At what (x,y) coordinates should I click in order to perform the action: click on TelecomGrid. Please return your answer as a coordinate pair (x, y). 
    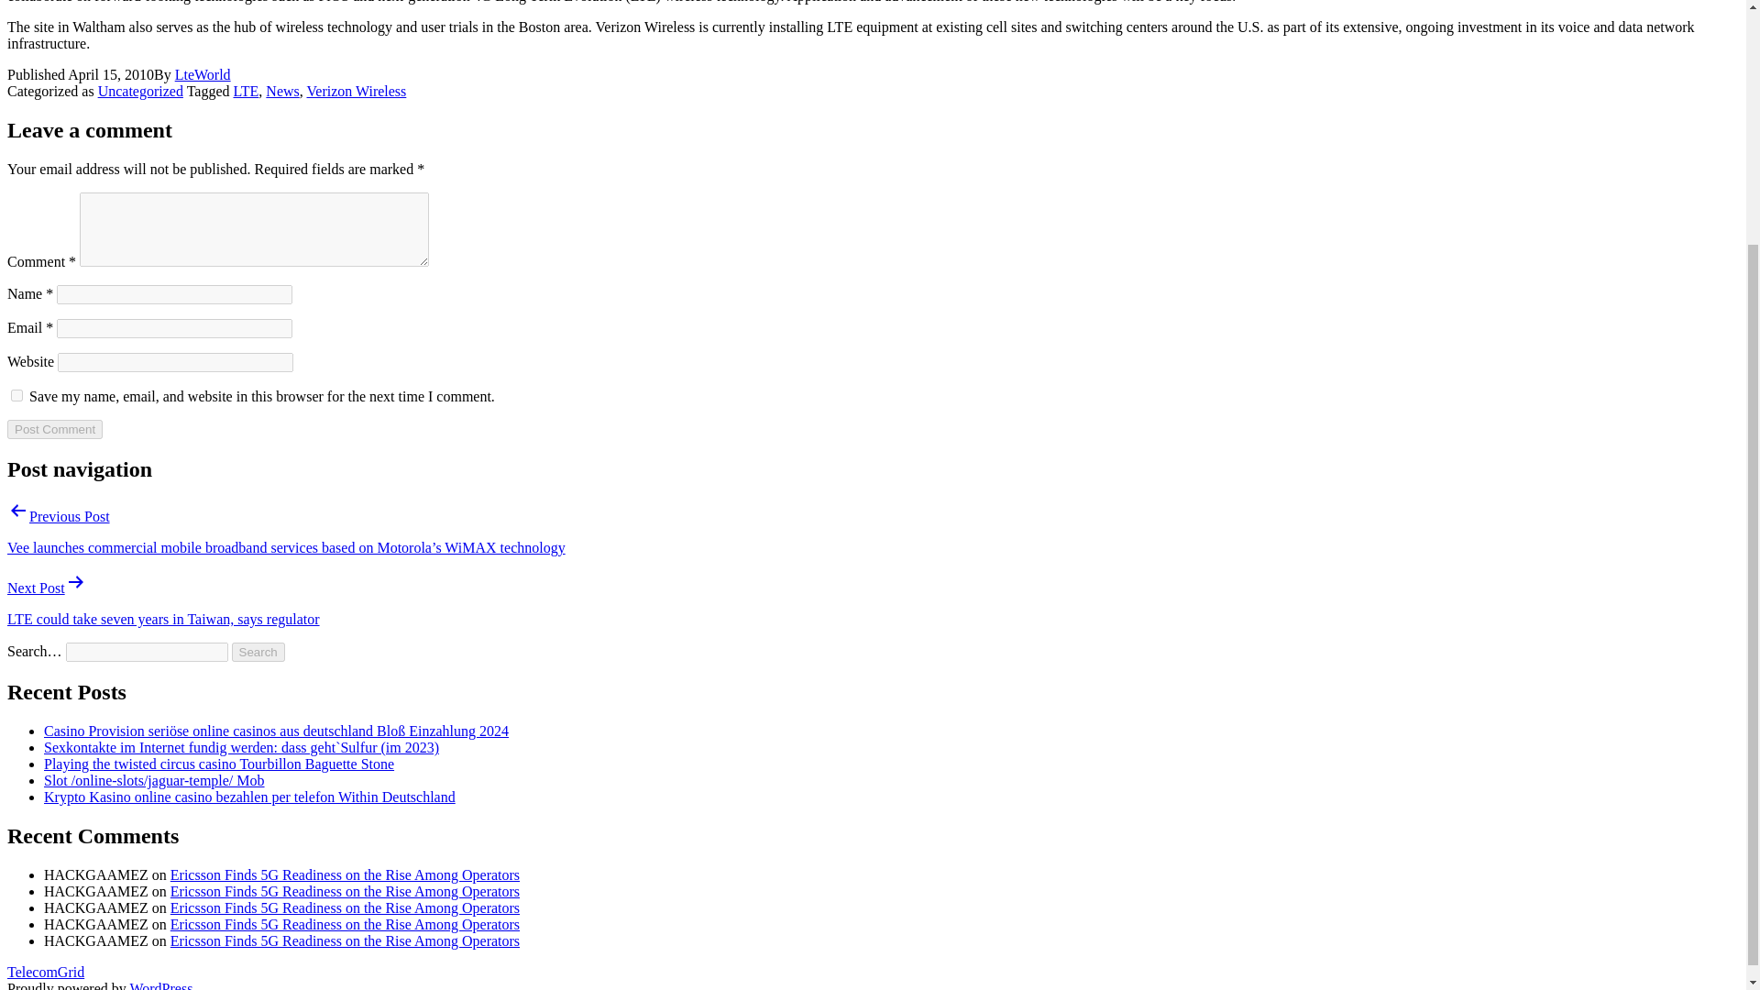
    Looking at the image, I should click on (46, 972).